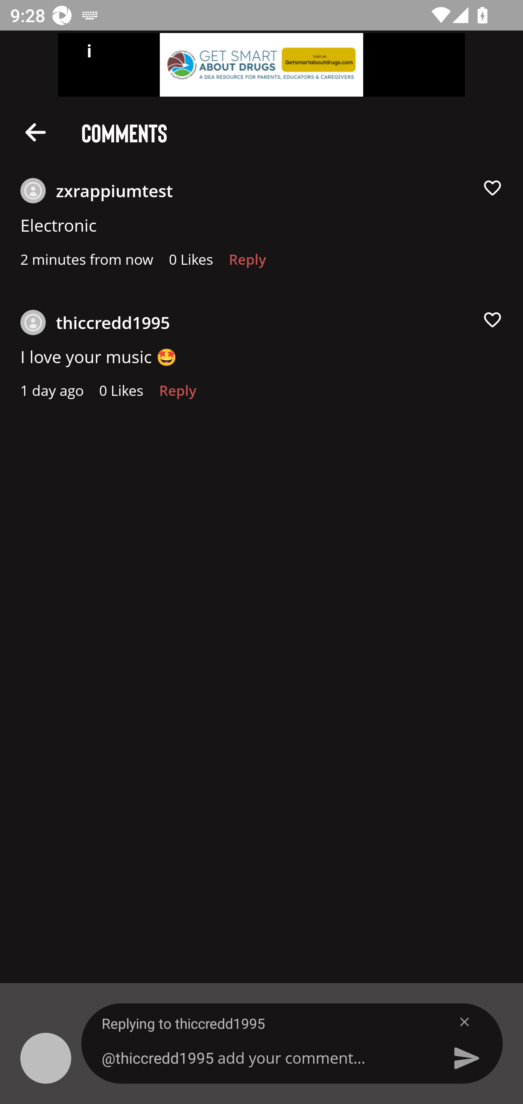 This screenshot has width=523, height=1104. What do you see at coordinates (247, 263) in the screenshot?
I see `Reply` at bounding box center [247, 263].